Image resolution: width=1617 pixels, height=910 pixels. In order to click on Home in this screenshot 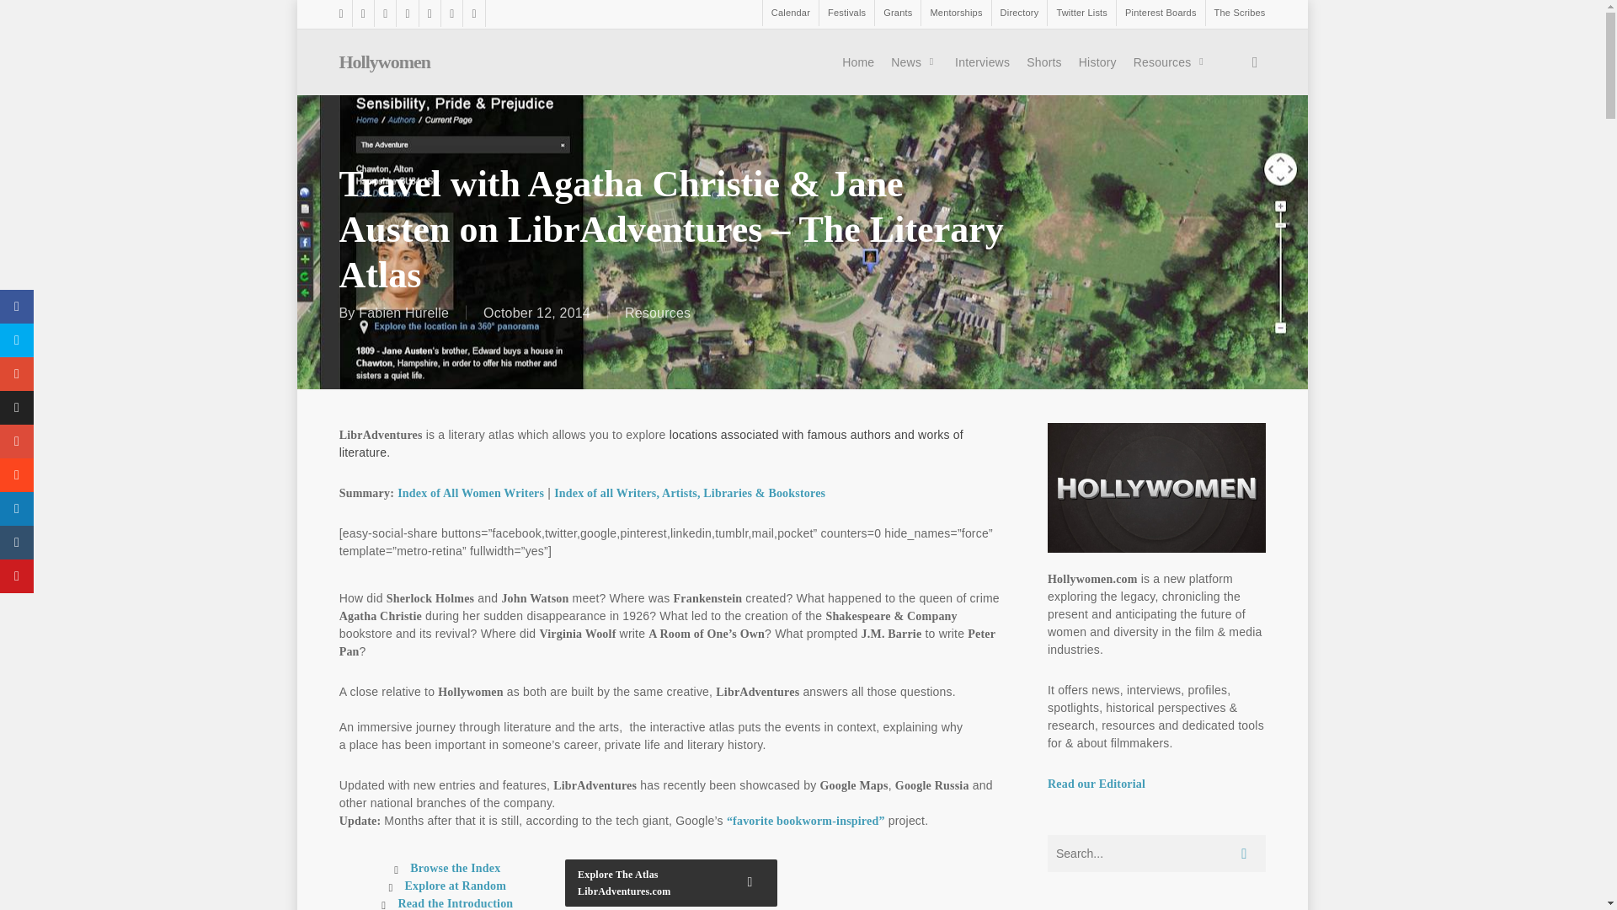, I will do `click(858, 62)`.